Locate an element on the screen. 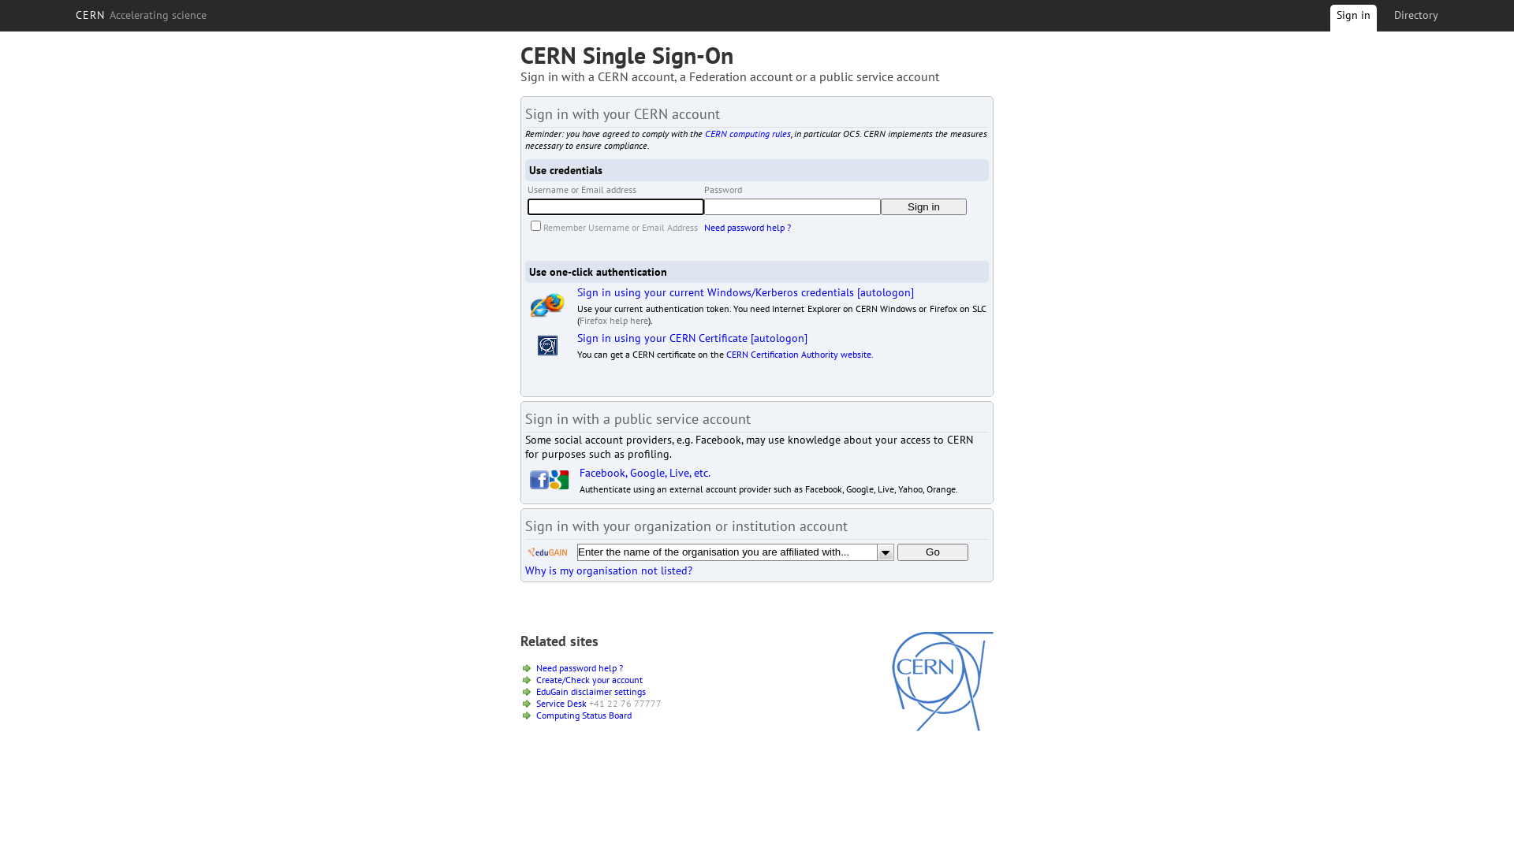  CERN Certification Authority website is located at coordinates (799, 355).